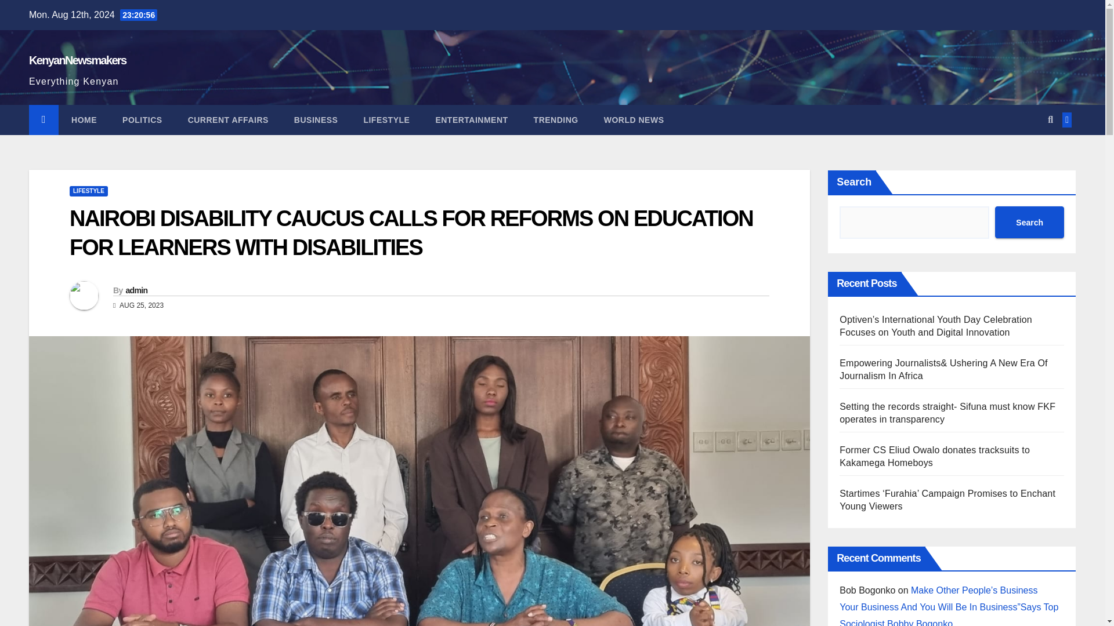 The width and height of the screenshot is (1114, 626). What do you see at coordinates (386, 120) in the screenshot?
I see `Lifestyle` at bounding box center [386, 120].